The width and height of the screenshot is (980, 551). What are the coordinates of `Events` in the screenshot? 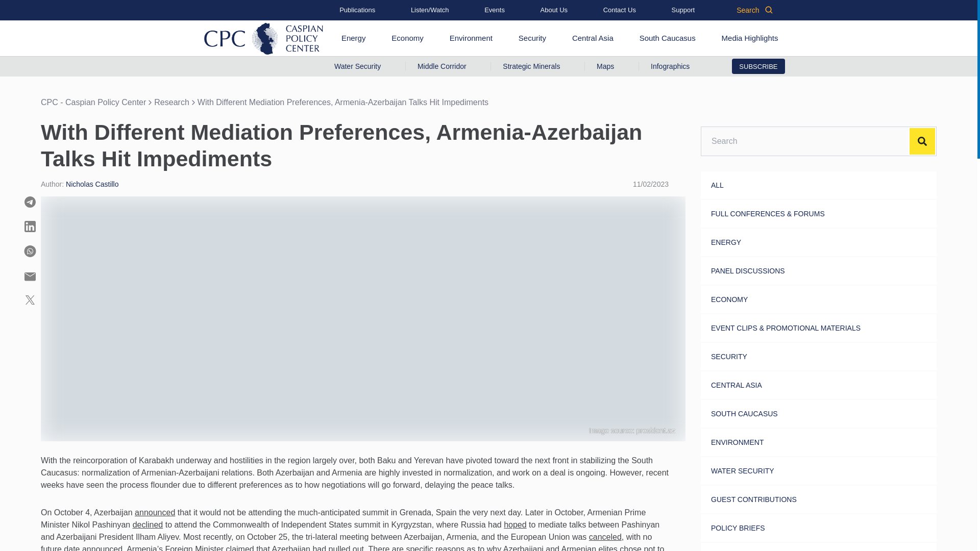 It's located at (494, 10).